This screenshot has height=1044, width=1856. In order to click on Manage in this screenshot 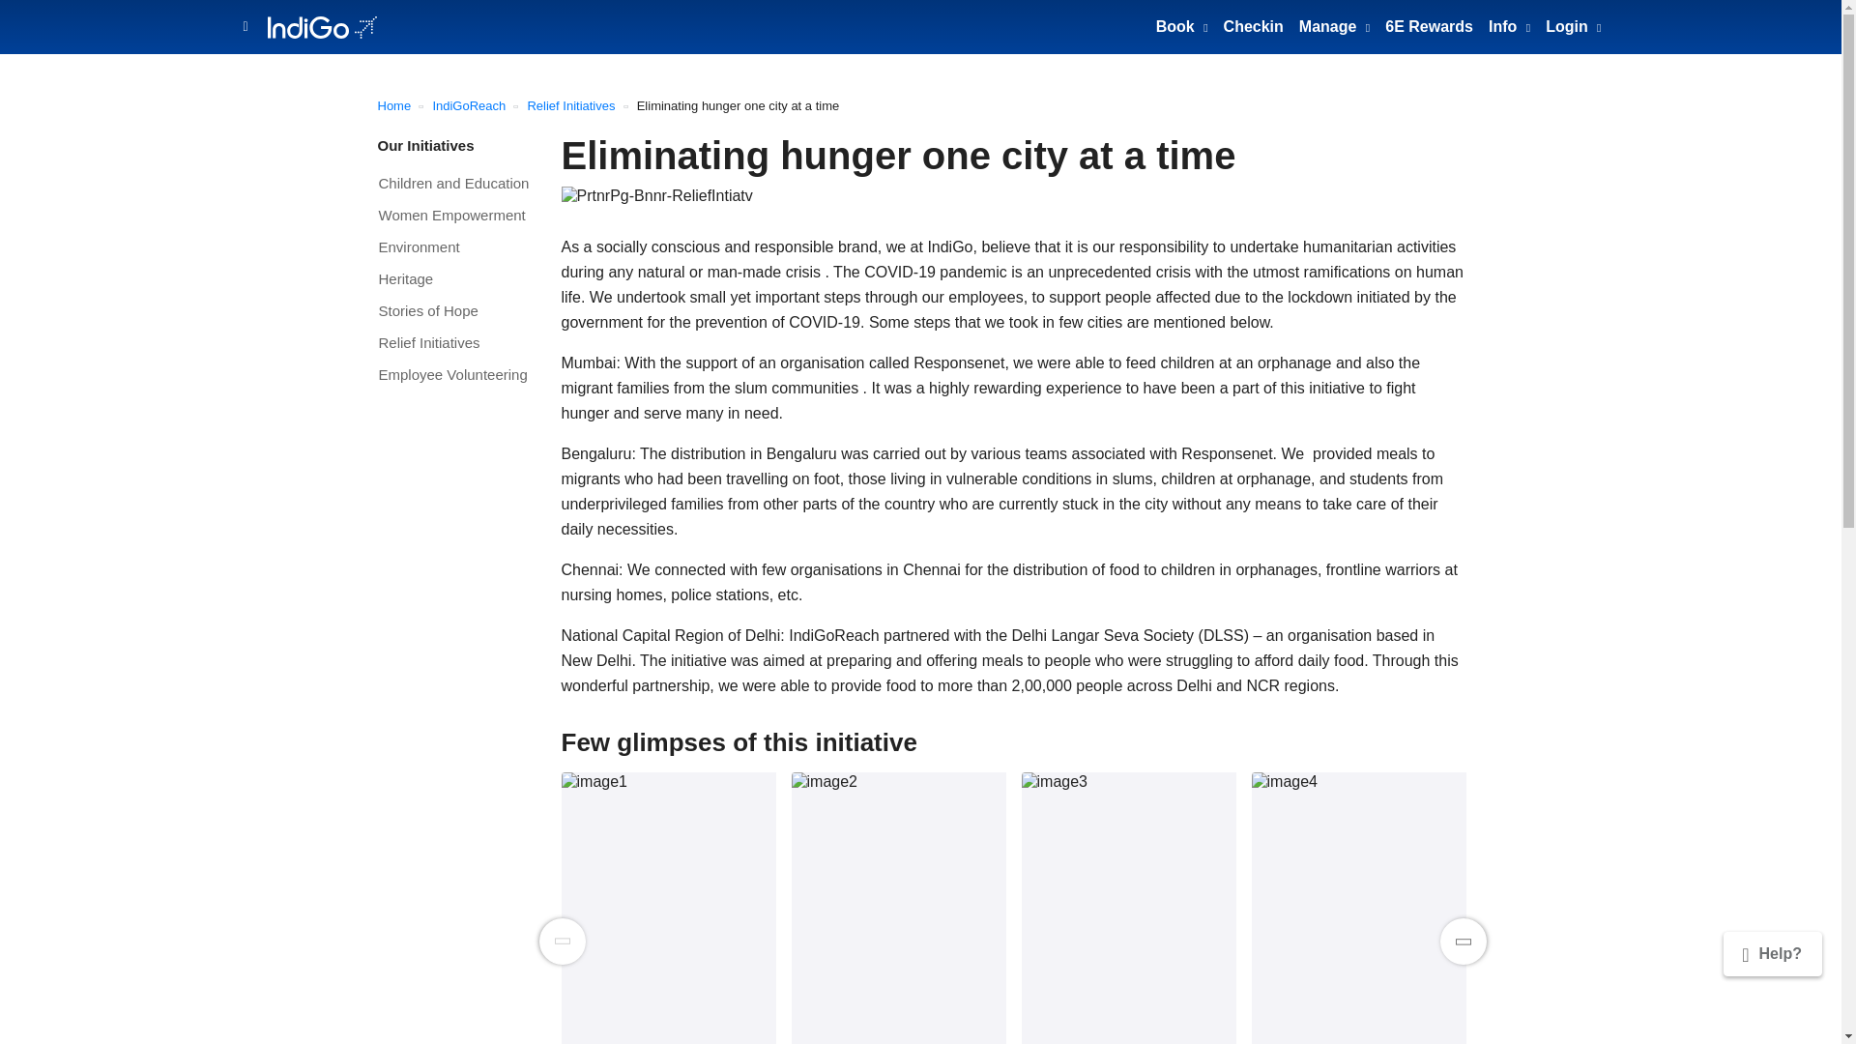, I will do `click(1334, 26)`.